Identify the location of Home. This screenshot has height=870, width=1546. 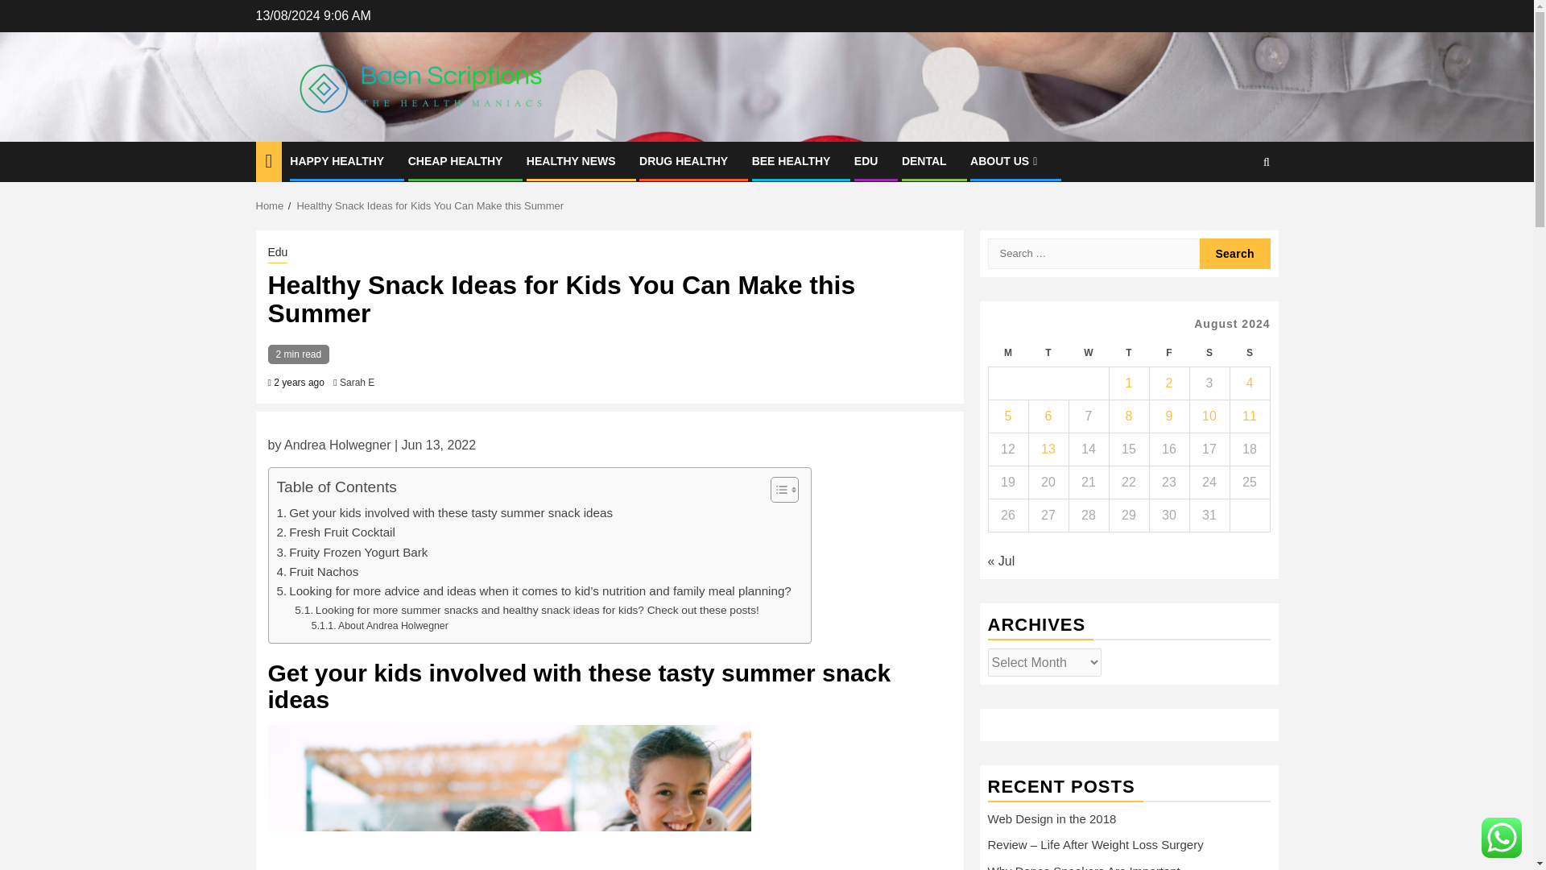
(271, 206).